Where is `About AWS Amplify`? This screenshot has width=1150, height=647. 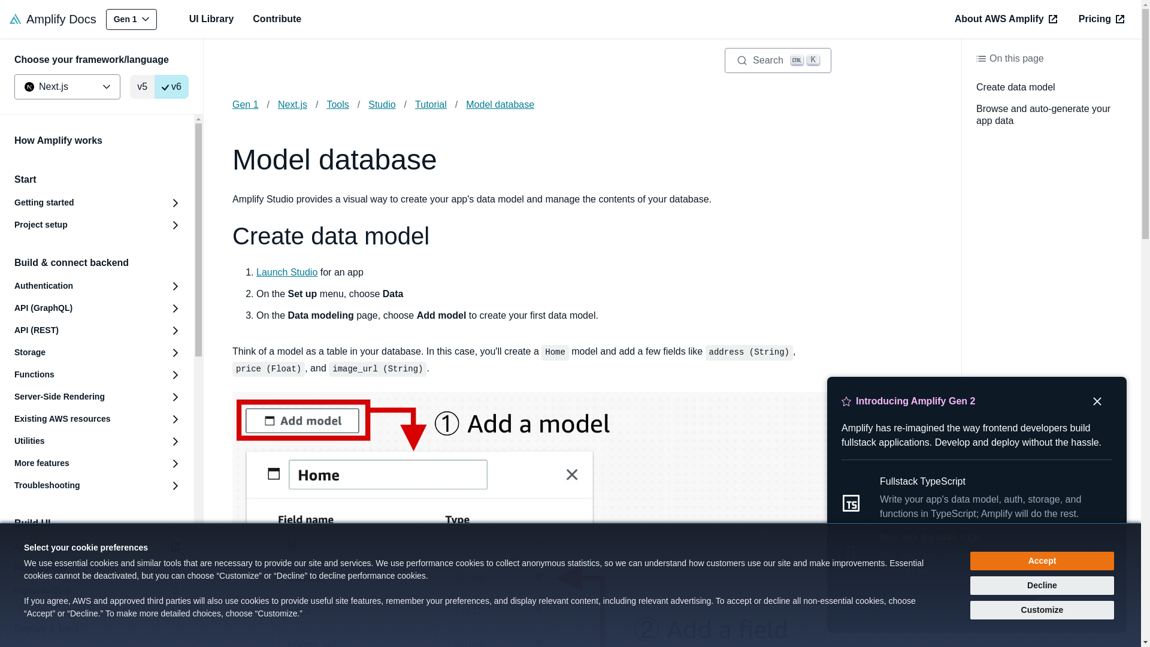 About AWS Amplify is located at coordinates (1006, 19).